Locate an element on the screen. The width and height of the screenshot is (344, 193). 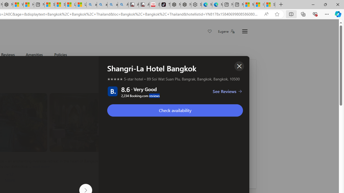
Huge shark washes ashore at New York City beach | Watch is located at coordinates (28, 5).